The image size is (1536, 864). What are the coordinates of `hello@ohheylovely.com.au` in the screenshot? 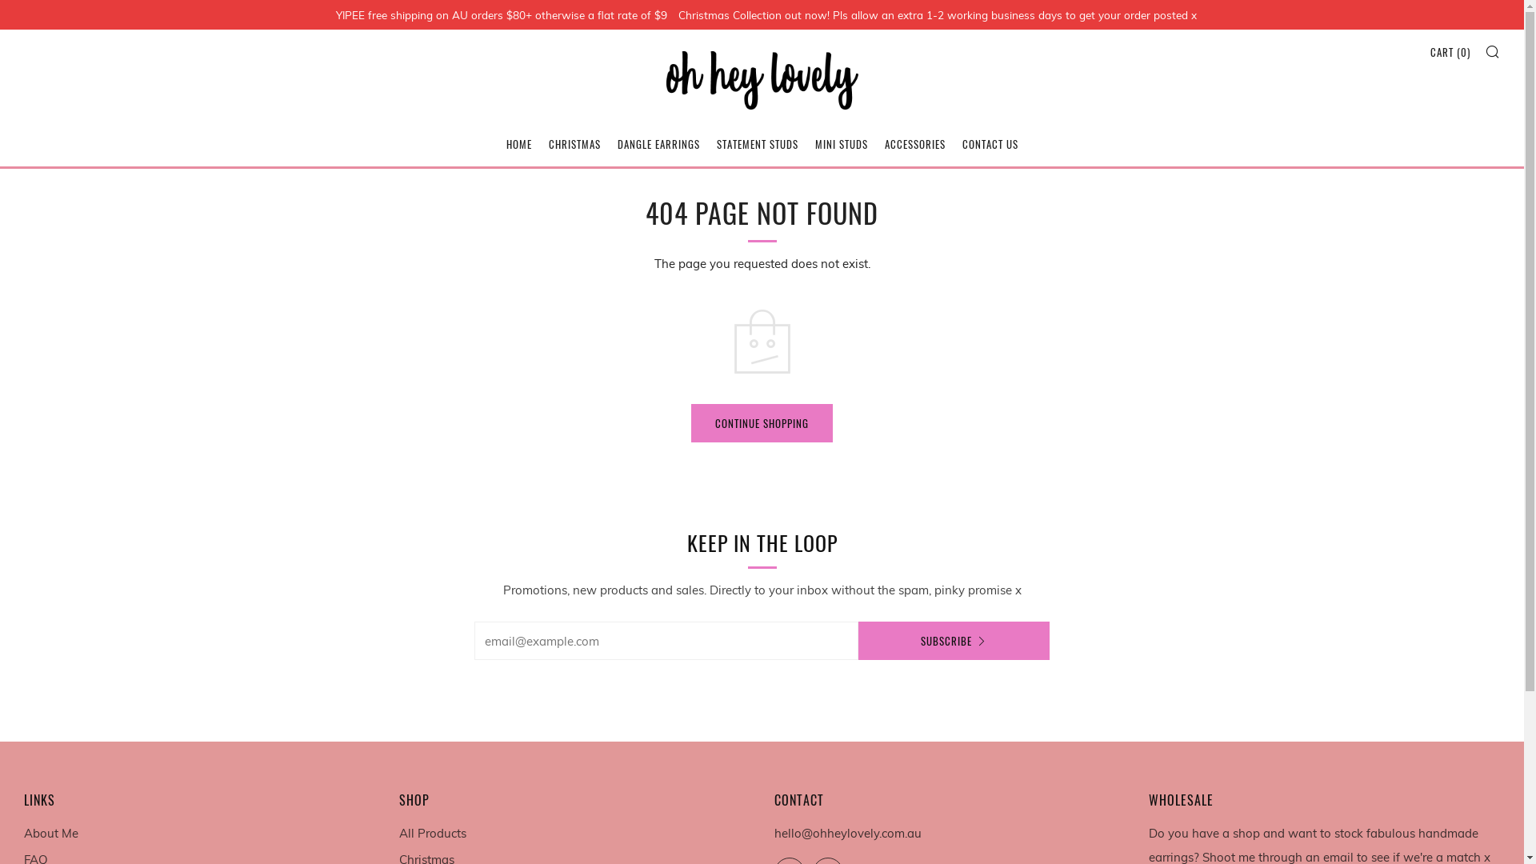 It's located at (848, 834).